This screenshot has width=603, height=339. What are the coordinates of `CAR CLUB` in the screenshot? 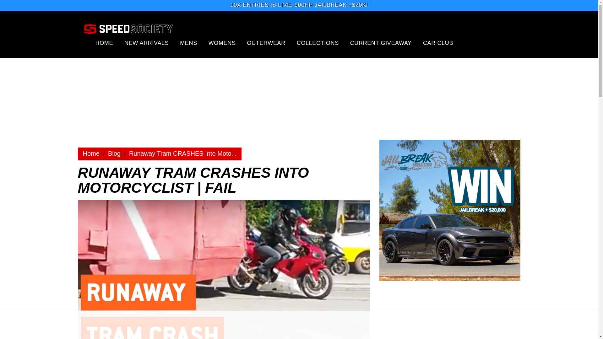 It's located at (438, 43).